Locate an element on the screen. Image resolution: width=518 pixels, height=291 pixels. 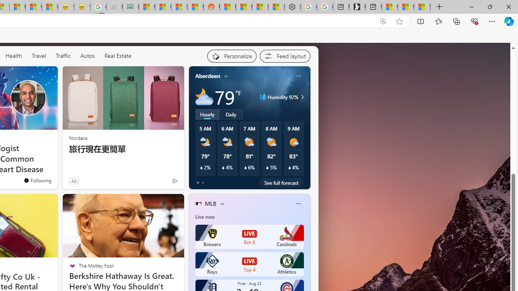
Daily is located at coordinates (231, 114).